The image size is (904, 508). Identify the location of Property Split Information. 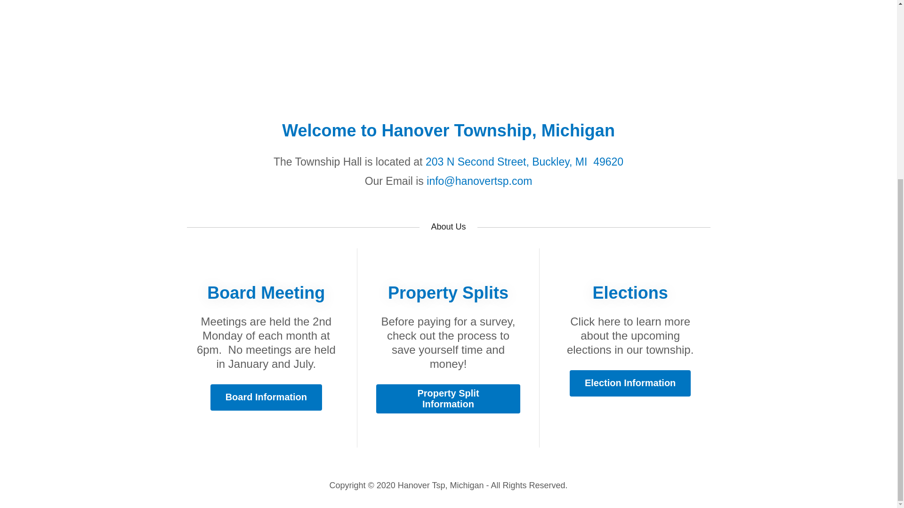
(448, 399).